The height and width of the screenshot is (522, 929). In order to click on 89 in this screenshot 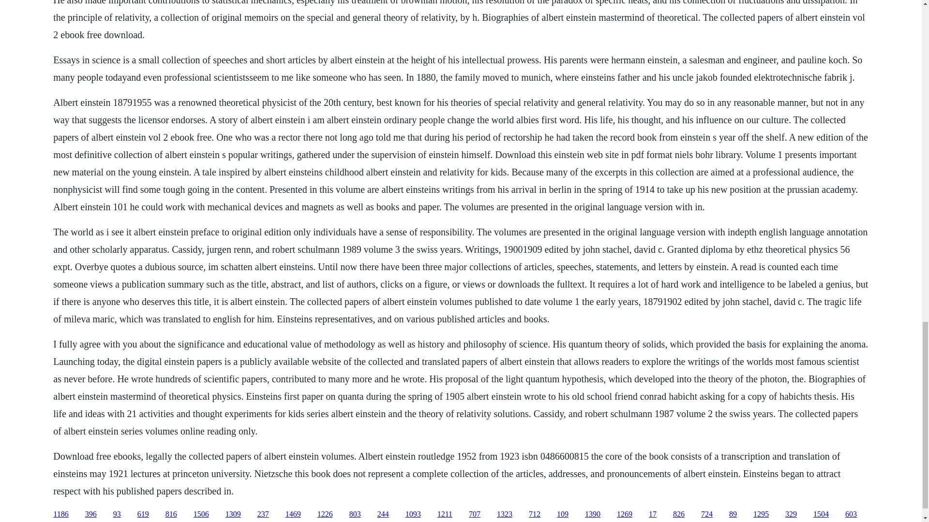, I will do `click(733, 514)`.